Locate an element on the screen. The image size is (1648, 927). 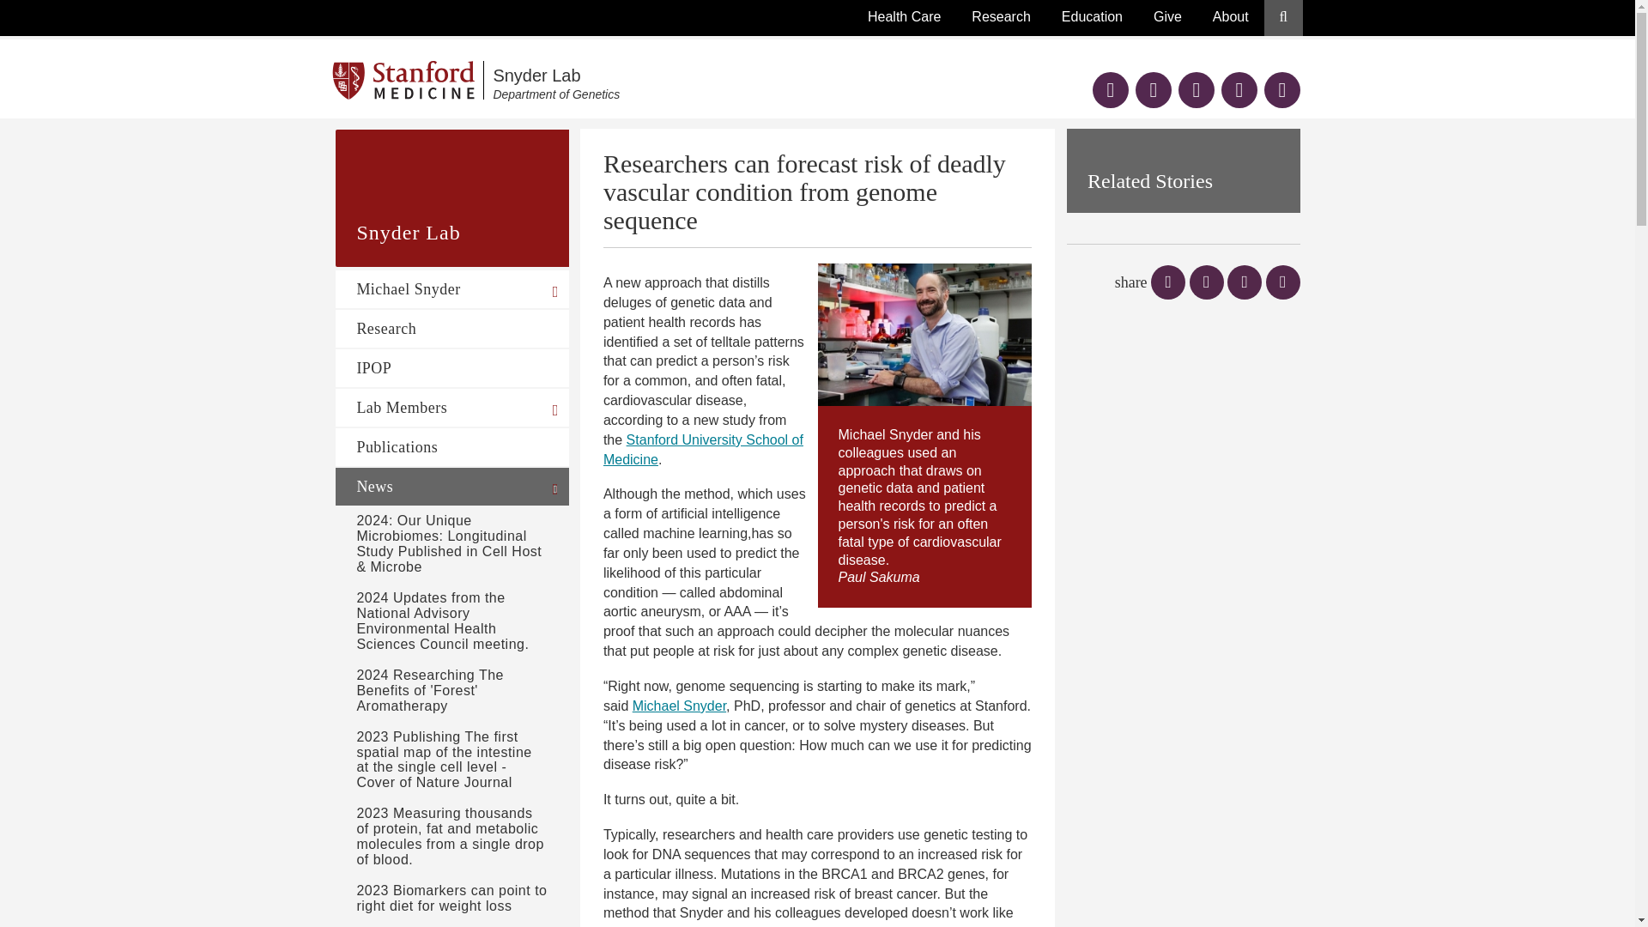
Share on Facebook is located at coordinates (1209, 282).